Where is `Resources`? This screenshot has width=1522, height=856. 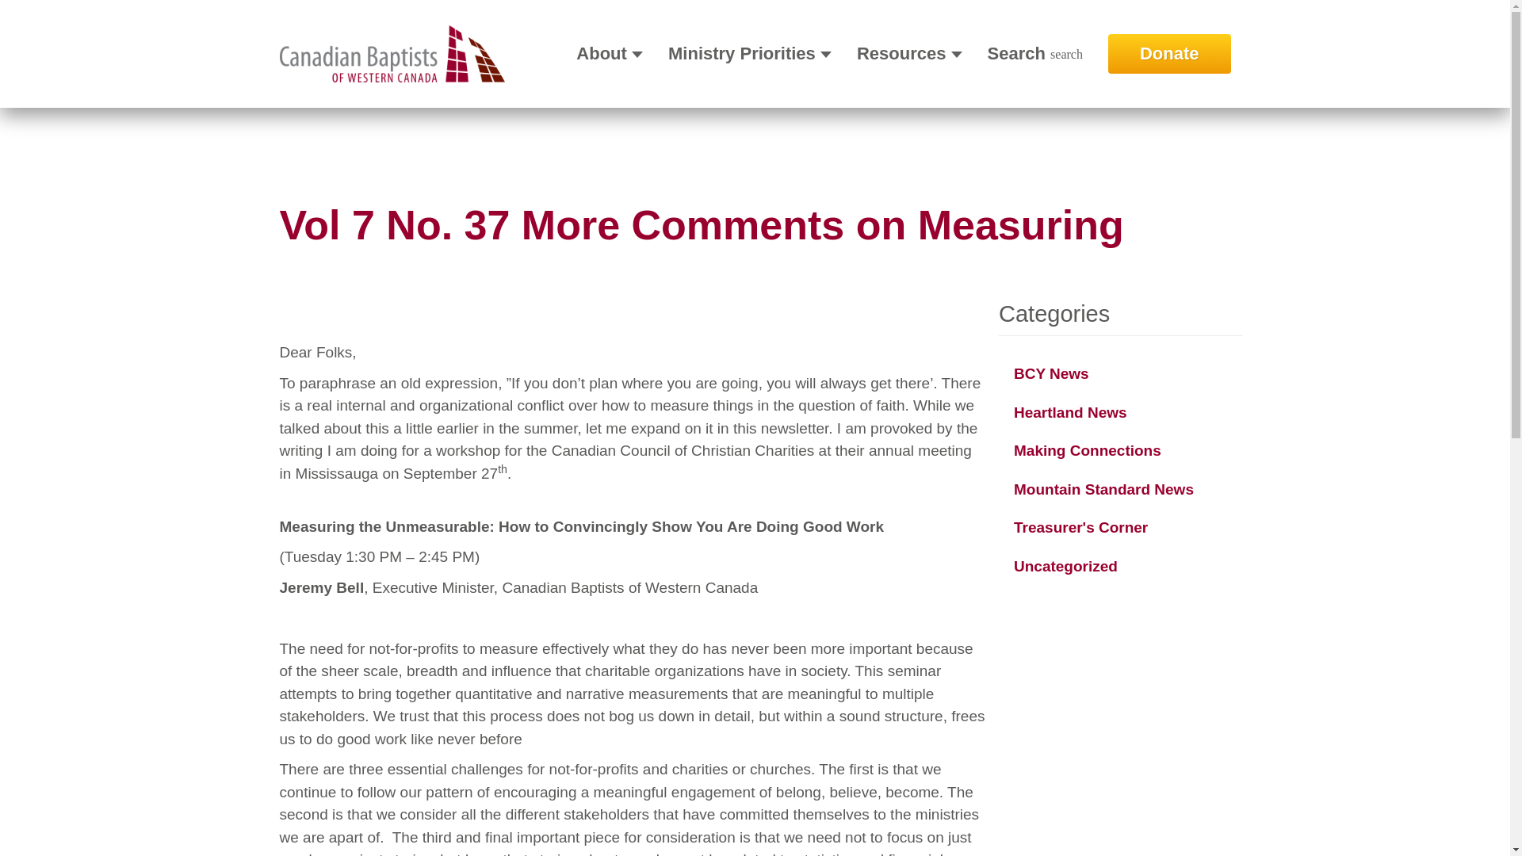 Resources is located at coordinates (908, 54).